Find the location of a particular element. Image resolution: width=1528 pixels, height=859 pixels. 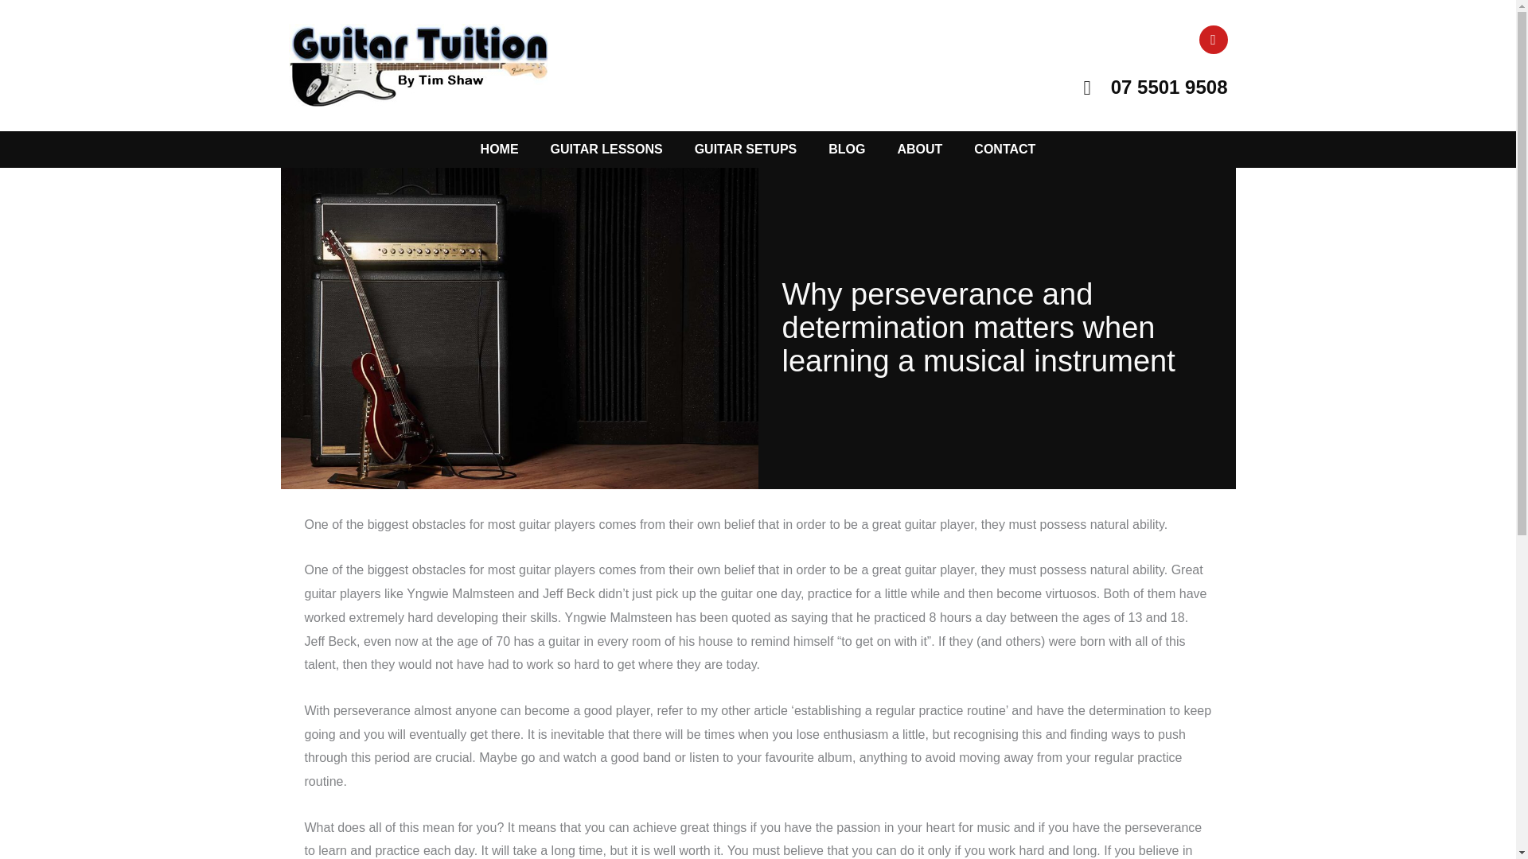

07 5501 9508 is located at coordinates (996, 87).